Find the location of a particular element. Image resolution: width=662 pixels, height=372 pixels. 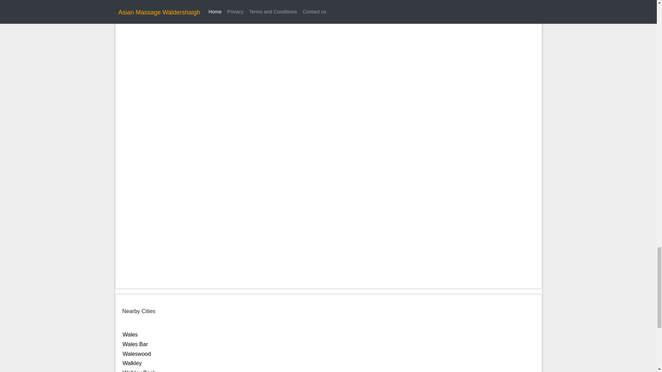

Waleswood is located at coordinates (137, 354).